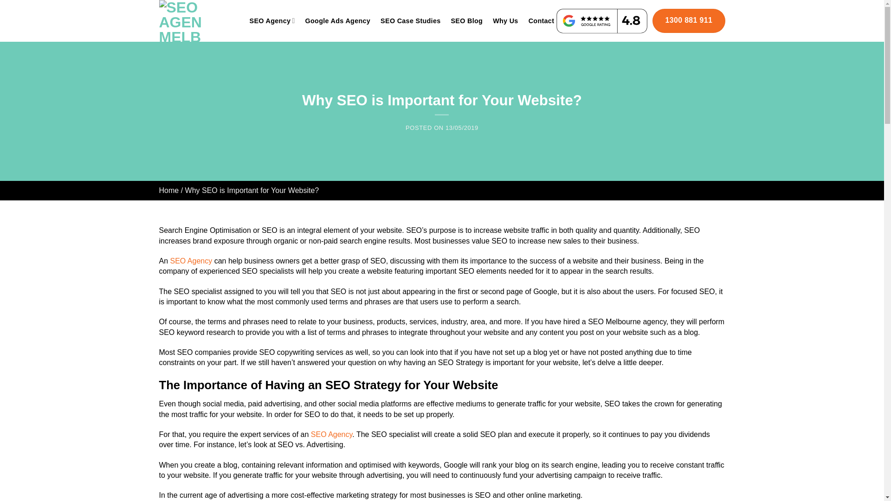  What do you see at coordinates (689, 21) in the screenshot?
I see `1300 881 911` at bounding box center [689, 21].